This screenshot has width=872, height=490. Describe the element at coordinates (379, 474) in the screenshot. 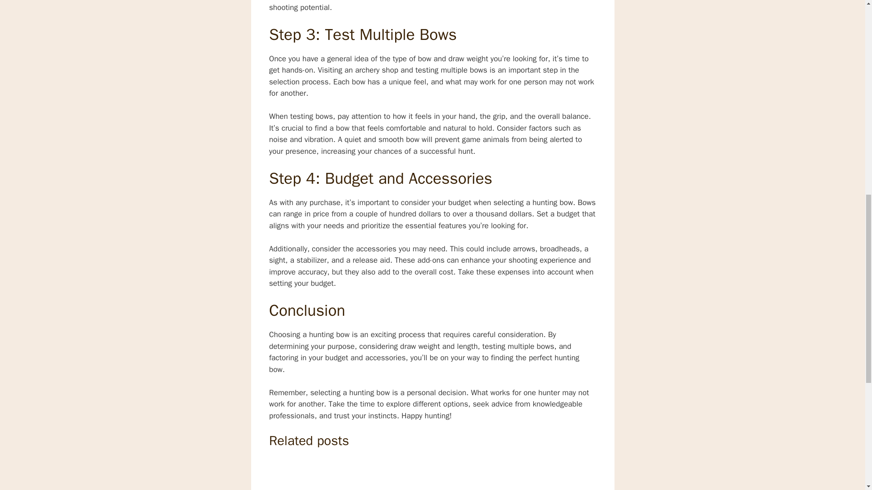

I see `Bow Hunting After Rifle Season` at that location.